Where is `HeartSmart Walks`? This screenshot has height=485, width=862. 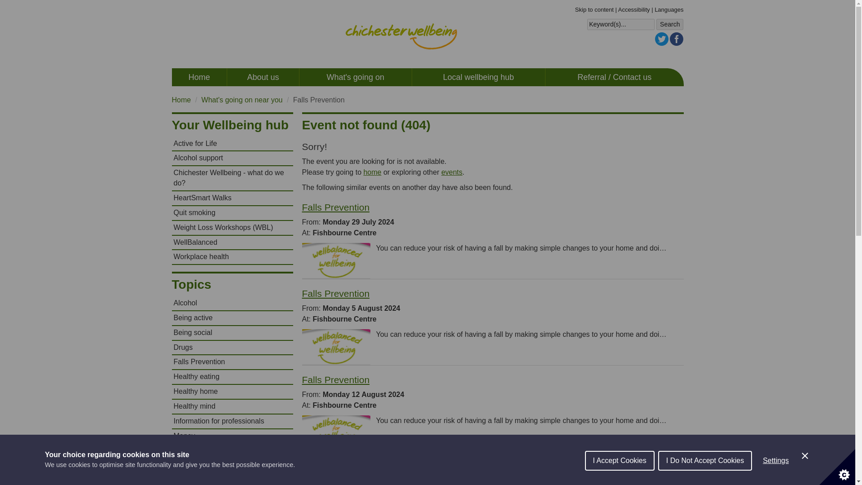
HeartSmart Walks is located at coordinates (232, 198).